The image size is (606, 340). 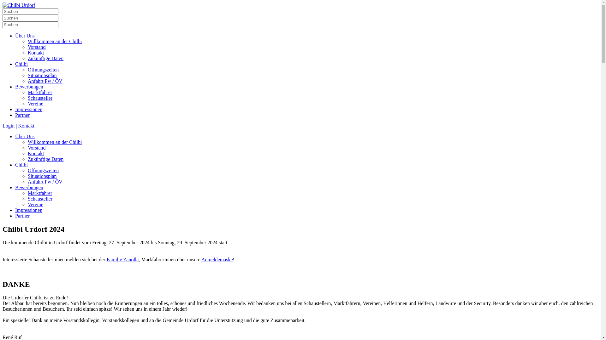 I want to click on Bewerbungen, so click(x=29, y=188).